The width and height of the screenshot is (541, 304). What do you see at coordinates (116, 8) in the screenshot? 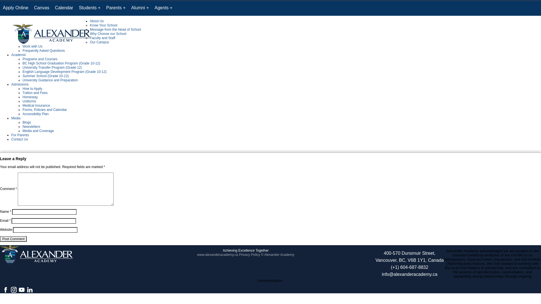
I see `Parents` at bounding box center [116, 8].